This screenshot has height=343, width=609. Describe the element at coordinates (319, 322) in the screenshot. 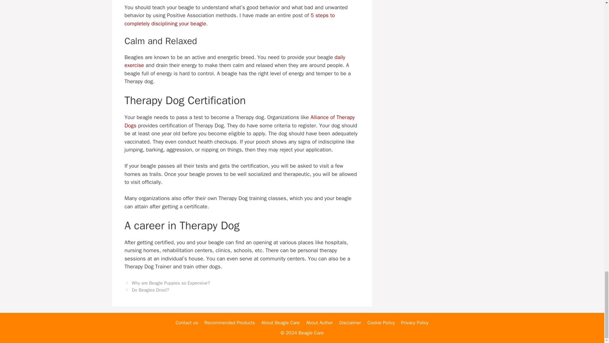

I see `About Author` at that location.